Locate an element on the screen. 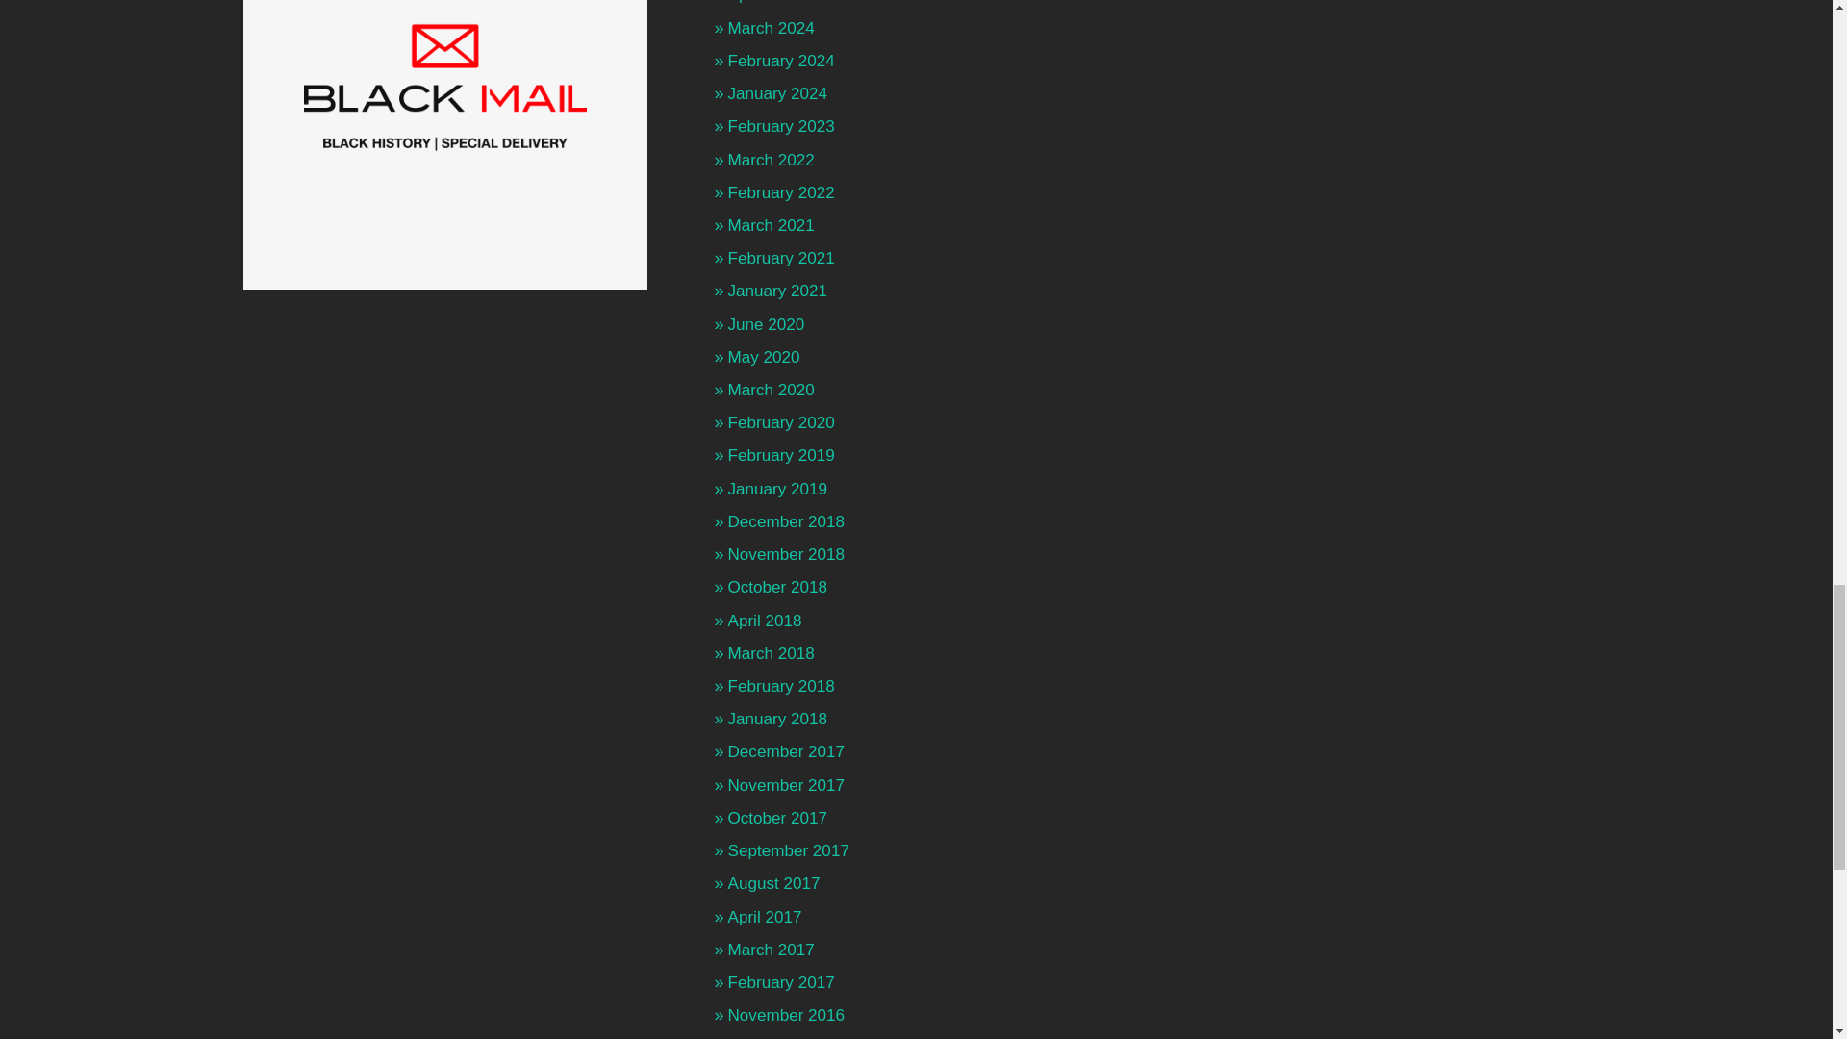  April 2024 is located at coordinates (764, 2).